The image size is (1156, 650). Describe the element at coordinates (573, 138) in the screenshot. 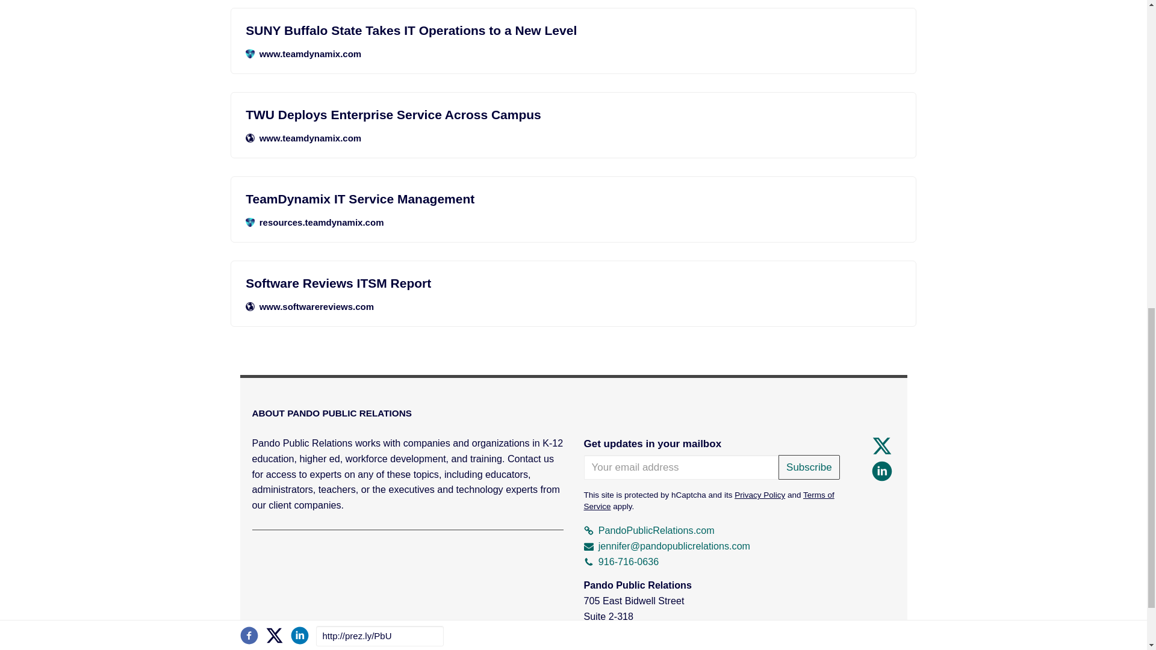

I see `www.teamdynamix.com` at that location.